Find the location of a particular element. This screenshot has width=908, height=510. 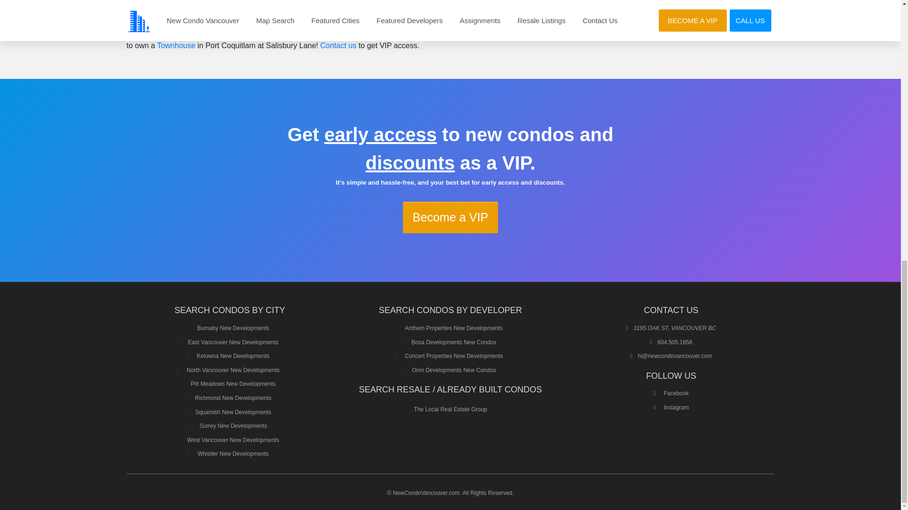

Anthem Properties New Developments is located at coordinates (454, 328).